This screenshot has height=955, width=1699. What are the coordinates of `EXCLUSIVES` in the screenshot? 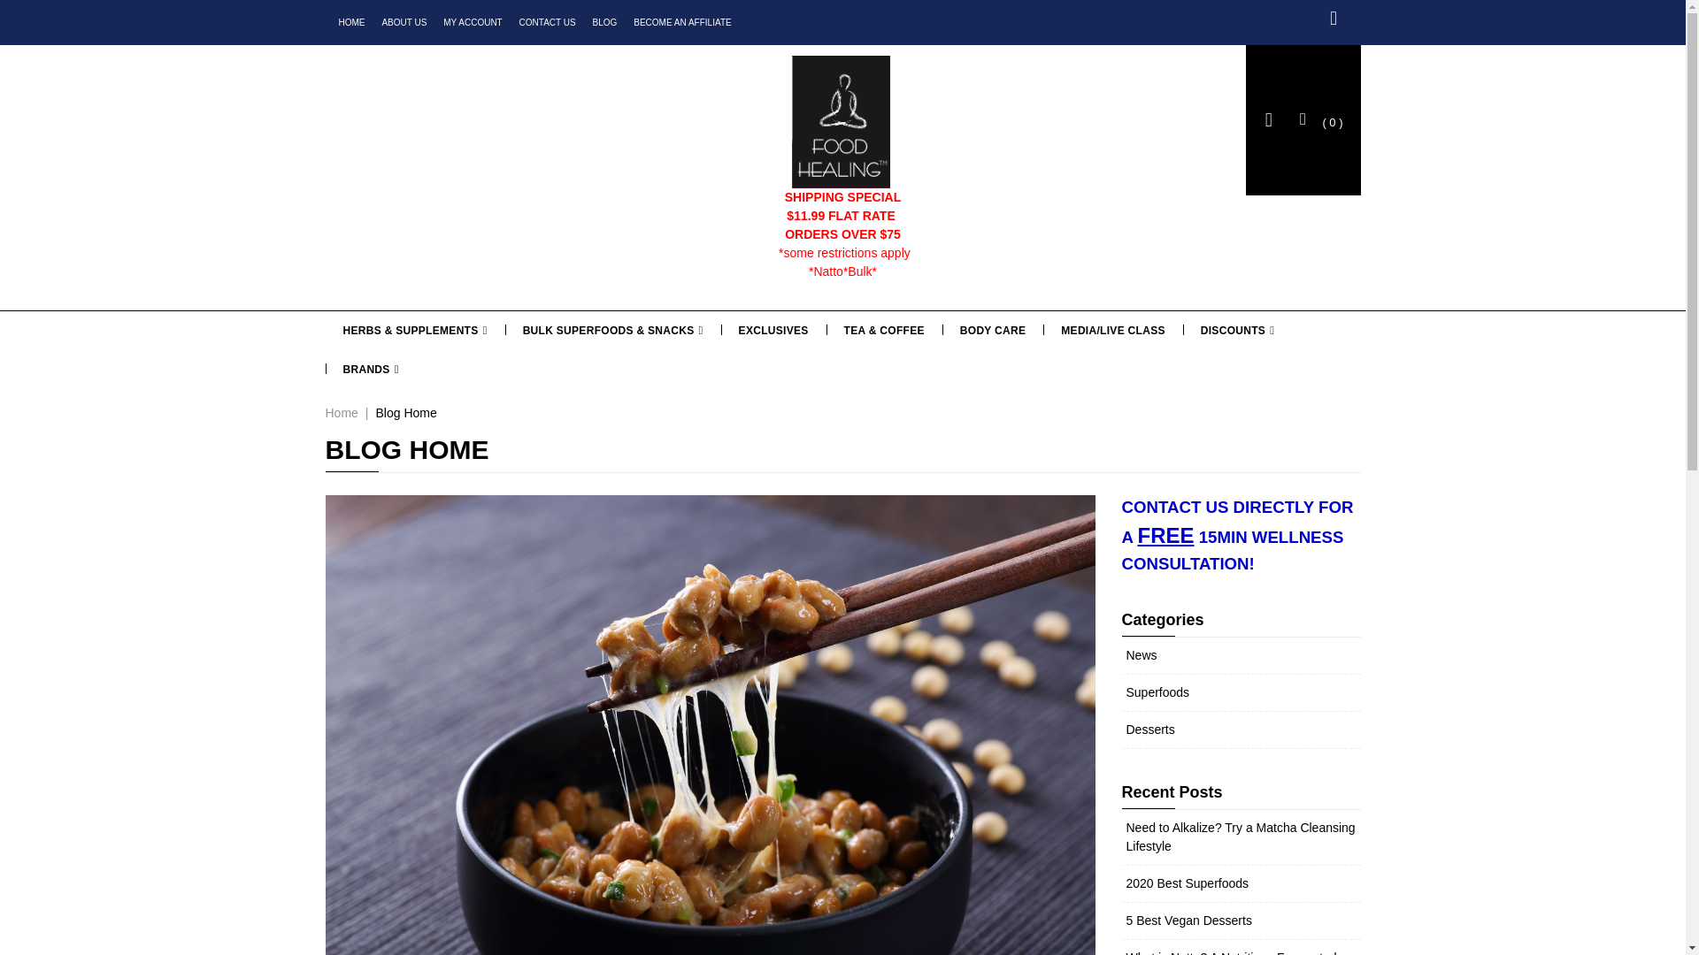 It's located at (773, 331).